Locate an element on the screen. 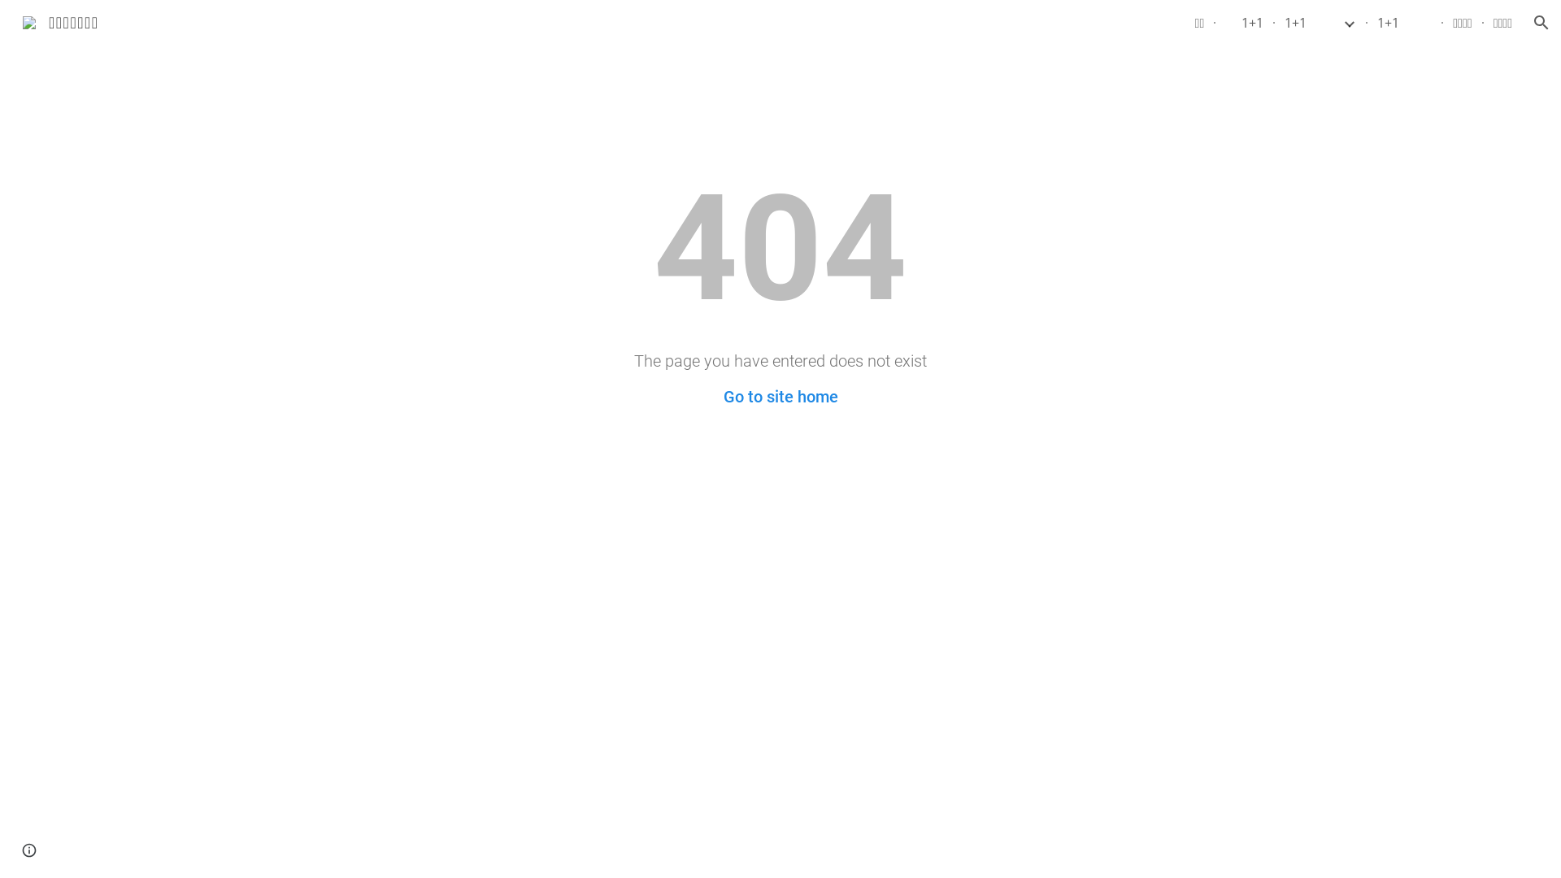 This screenshot has height=878, width=1561. Go to site home is located at coordinates (780, 397).